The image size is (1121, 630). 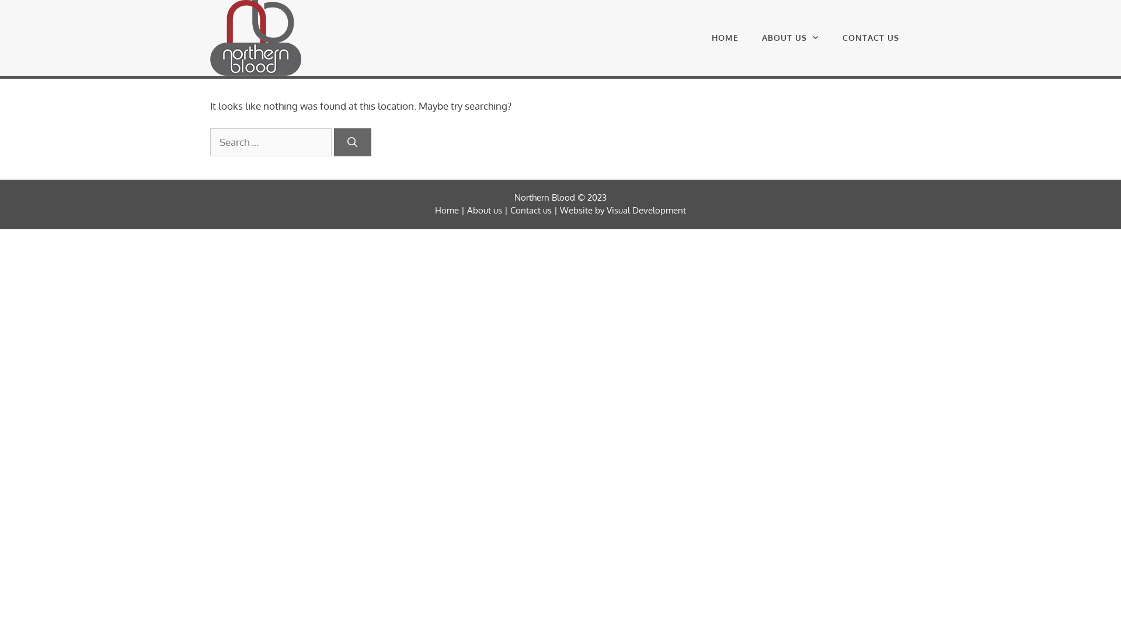 What do you see at coordinates (871, 38) in the screenshot?
I see `CONTACT US` at bounding box center [871, 38].